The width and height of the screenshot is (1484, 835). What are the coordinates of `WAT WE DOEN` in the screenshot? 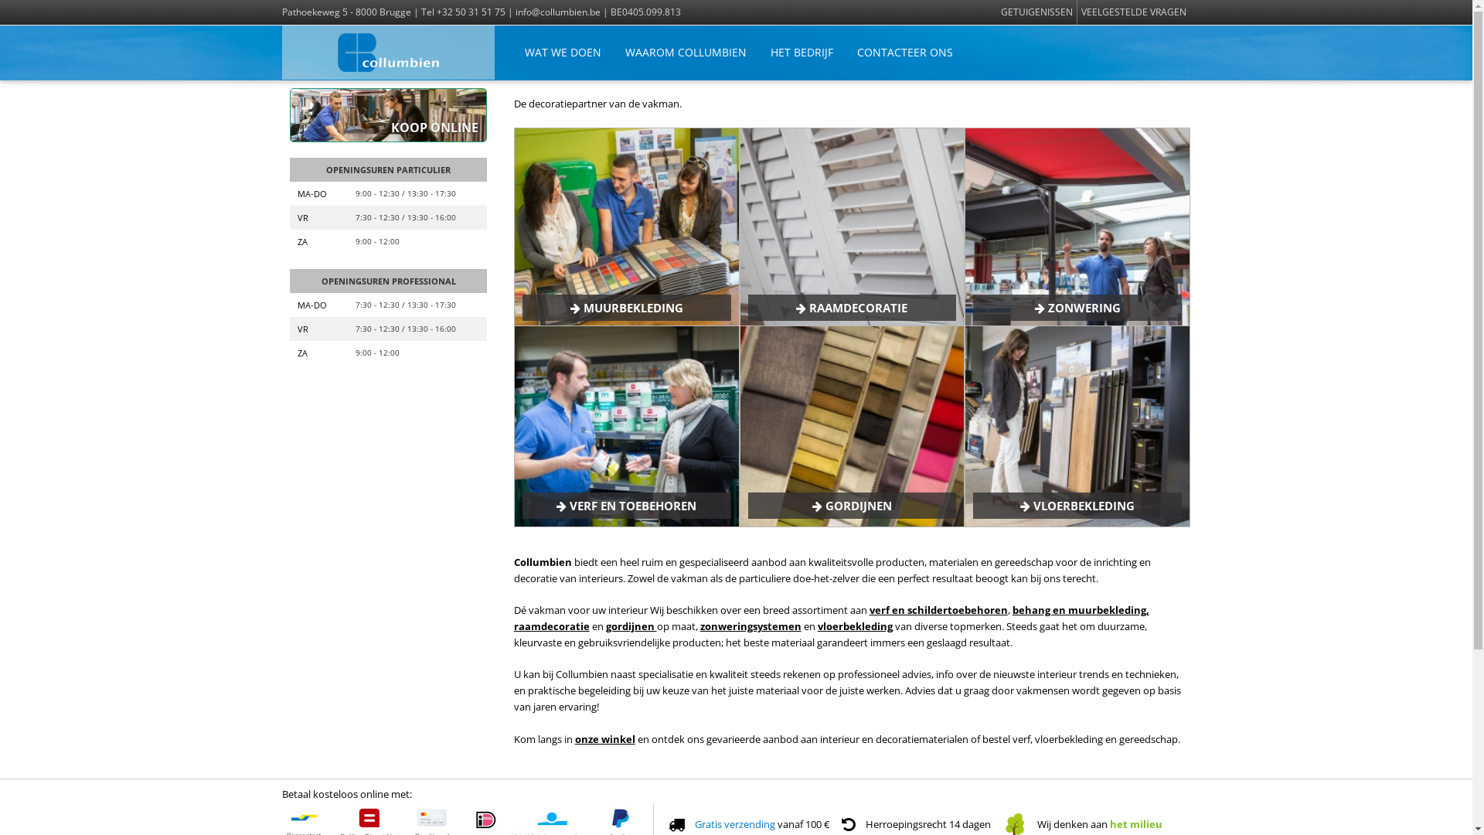 It's located at (563, 53).